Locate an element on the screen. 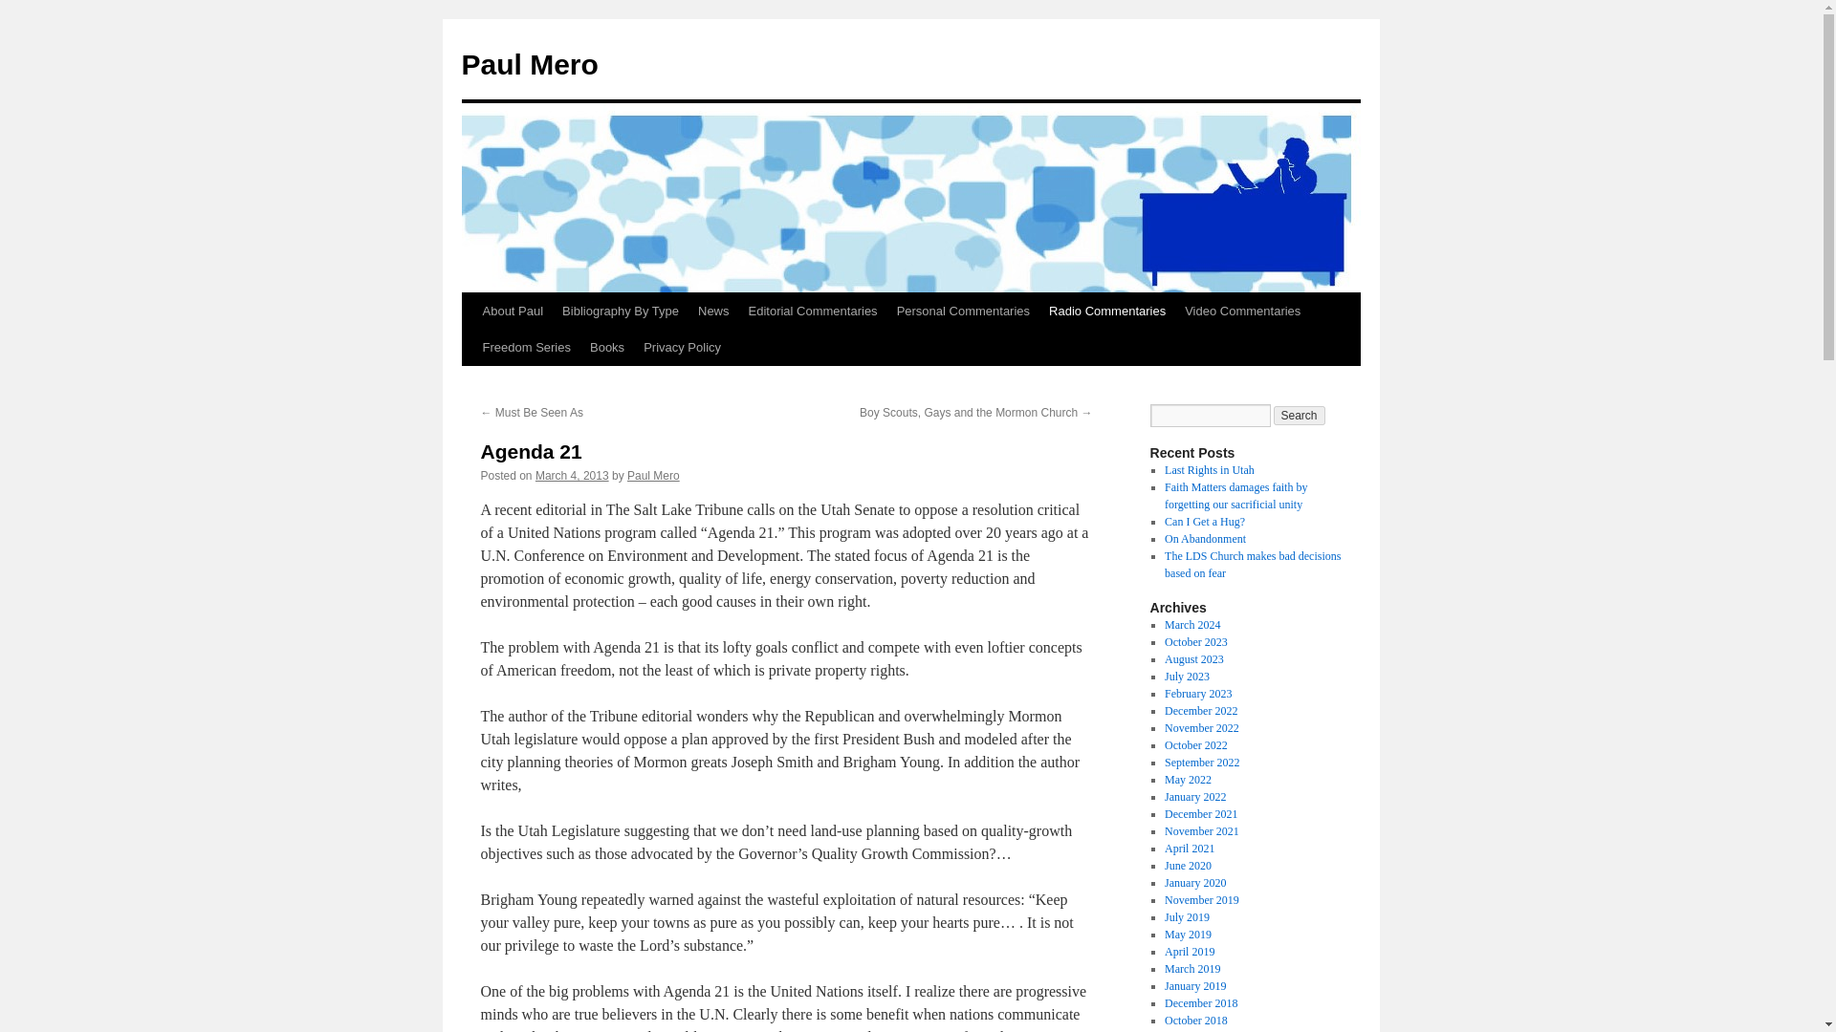 The height and width of the screenshot is (1032, 1836). News is located at coordinates (713, 311).